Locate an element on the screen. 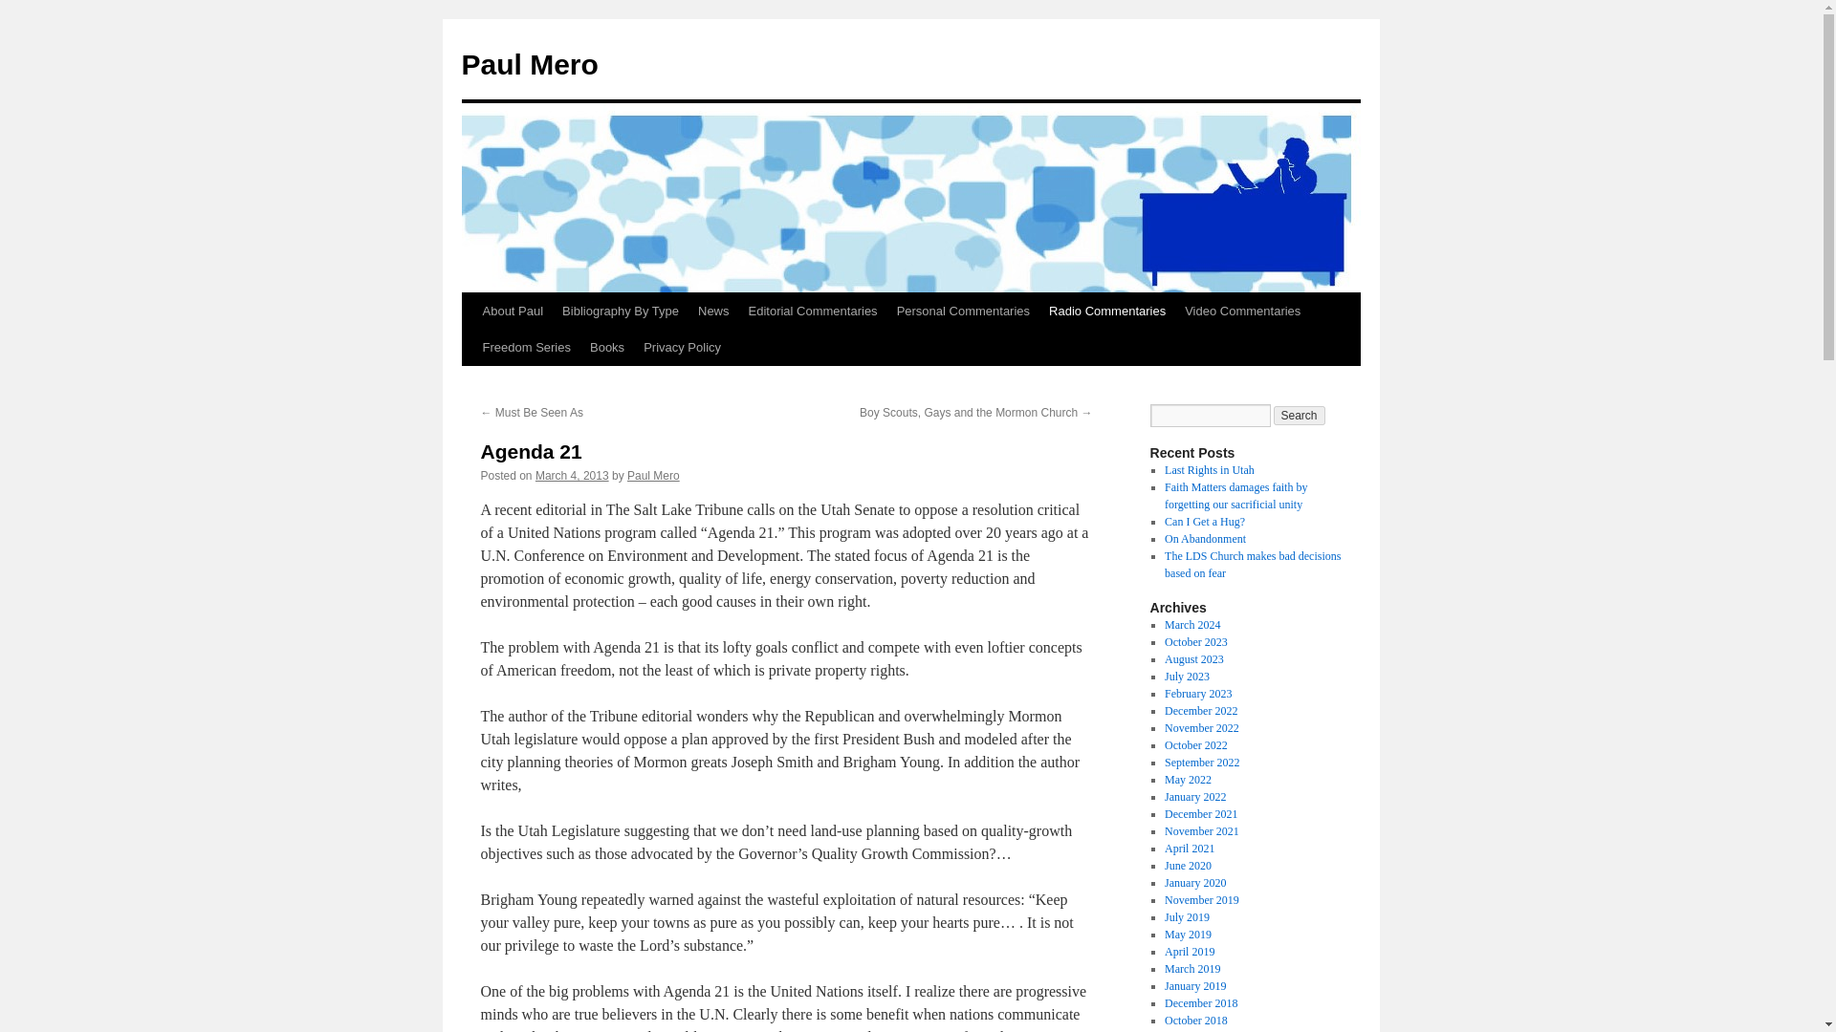 The height and width of the screenshot is (1032, 1836). News is located at coordinates (713, 311).